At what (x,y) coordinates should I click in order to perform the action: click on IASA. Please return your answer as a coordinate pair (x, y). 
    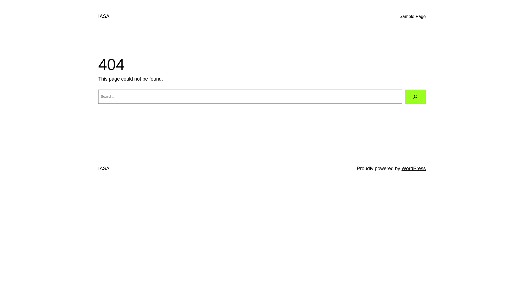
    Looking at the image, I should click on (104, 16).